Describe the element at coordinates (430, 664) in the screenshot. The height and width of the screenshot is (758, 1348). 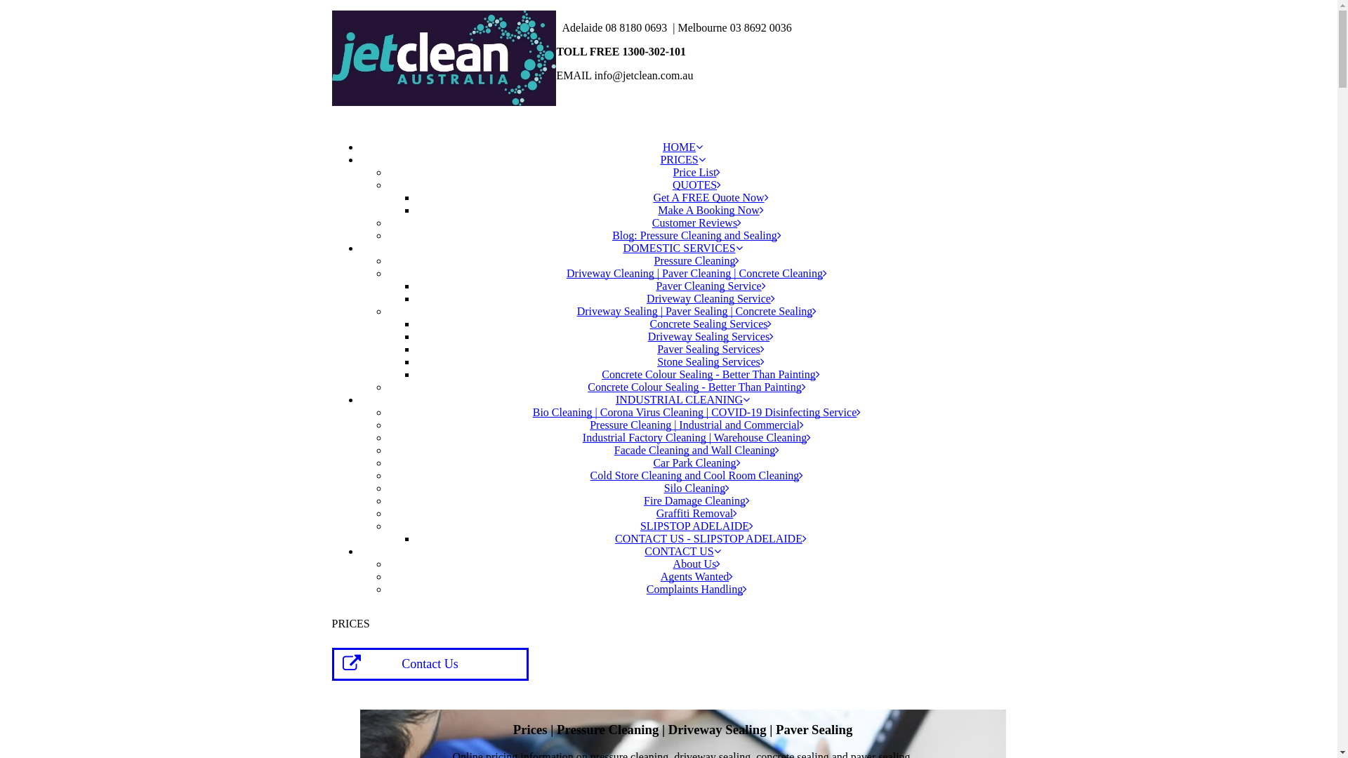
I see `Contact Us` at that location.